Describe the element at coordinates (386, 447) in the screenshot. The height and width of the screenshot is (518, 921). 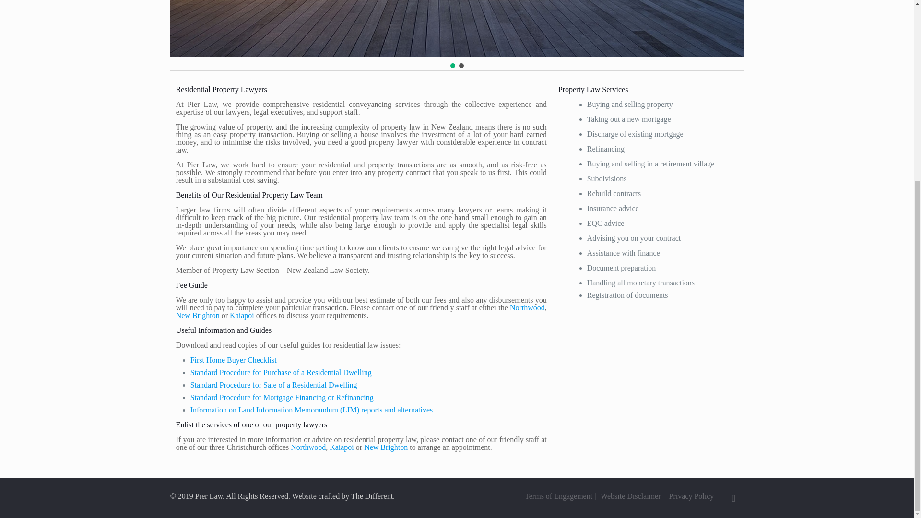
I see `New Brighton Office` at that location.